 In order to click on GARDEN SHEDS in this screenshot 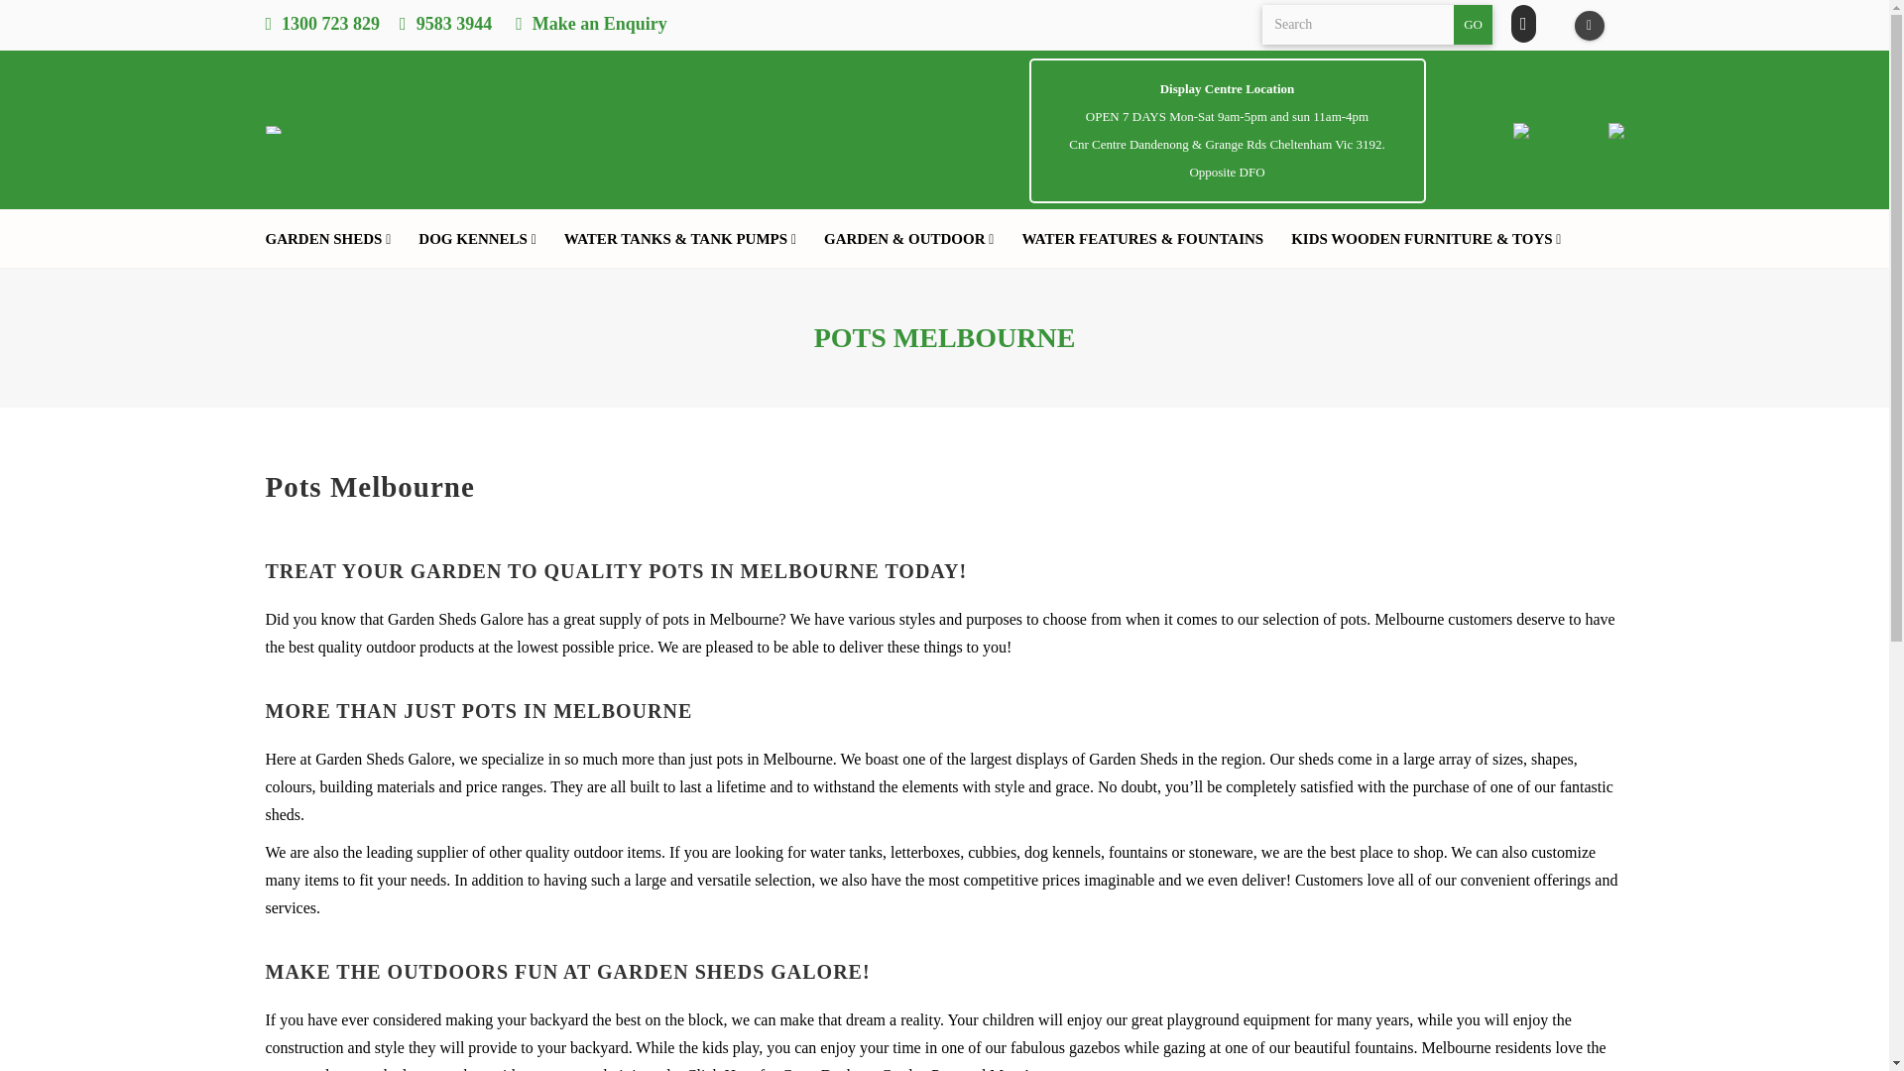, I will do `click(335, 238)`.